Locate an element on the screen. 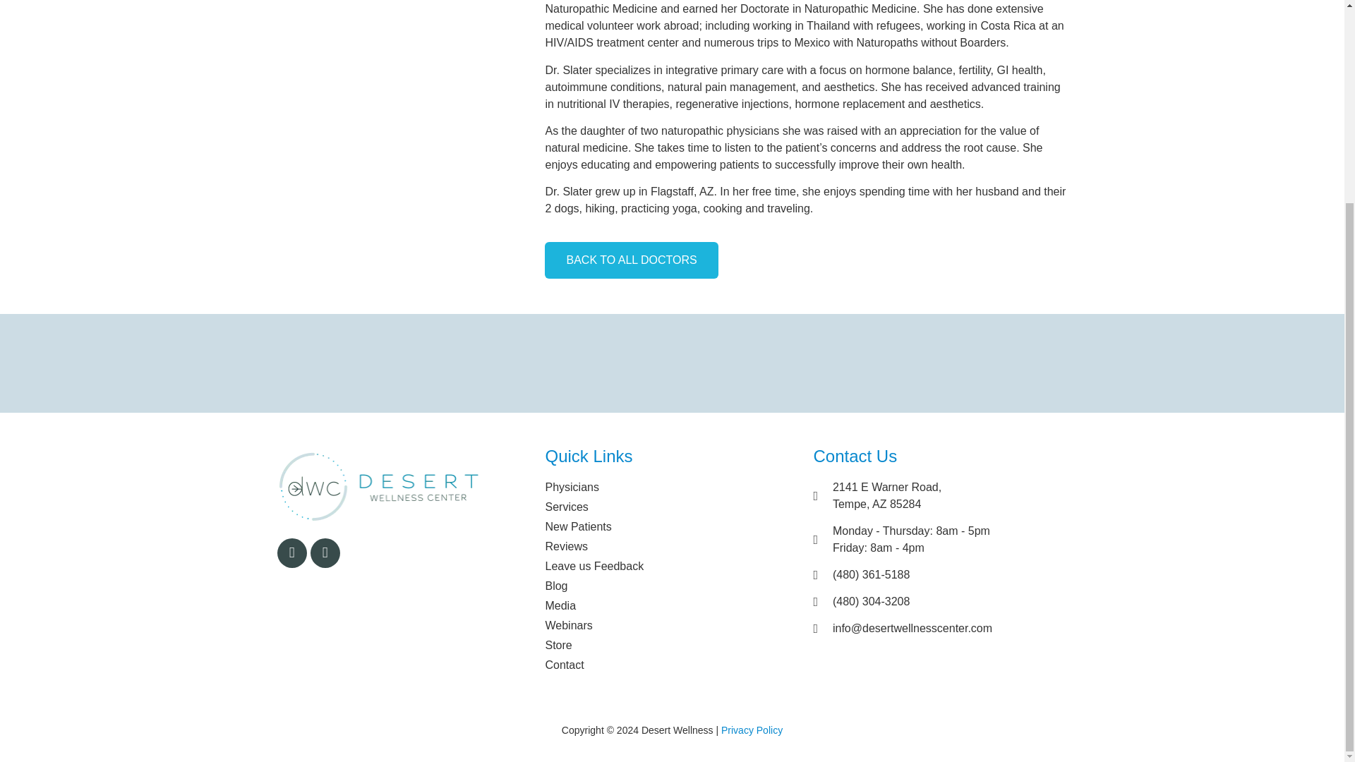 This screenshot has height=762, width=1355. Contact is located at coordinates (672, 665).